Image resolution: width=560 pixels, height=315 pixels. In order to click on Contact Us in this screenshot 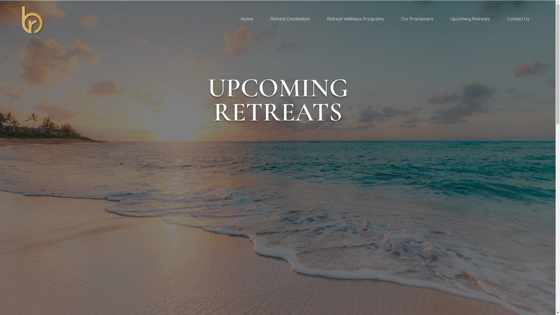, I will do `click(518, 19)`.